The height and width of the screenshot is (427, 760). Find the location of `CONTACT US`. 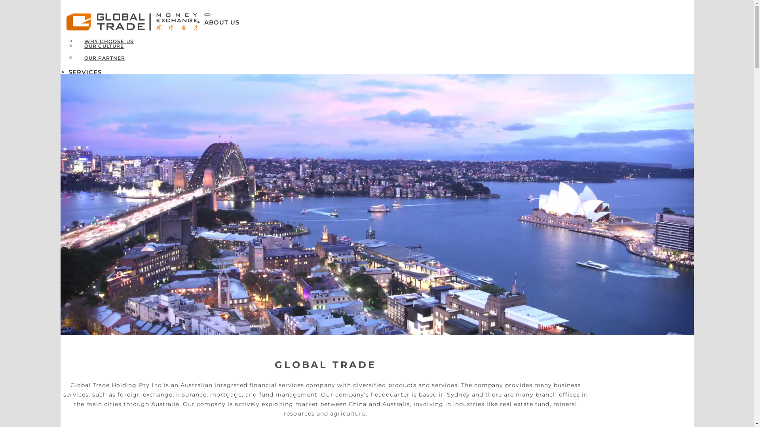

CONTACT US is located at coordinates (90, 154).